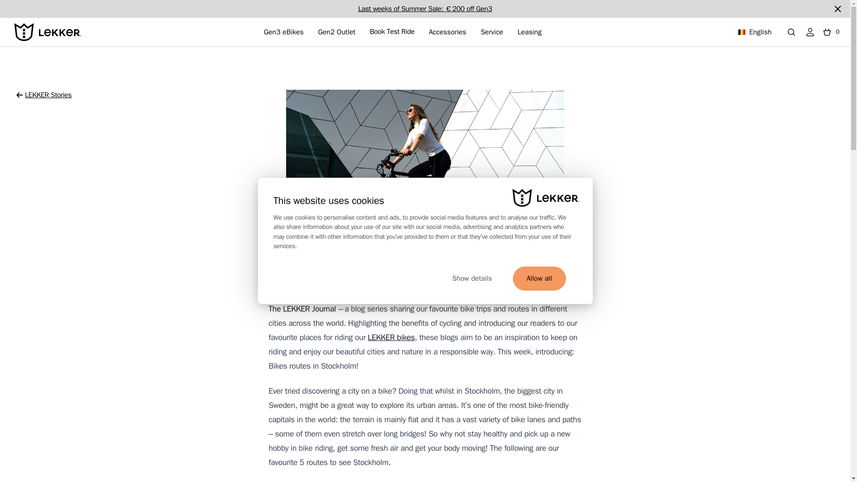 The width and height of the screenshot is (857, 482). Describe the element at coordinates (391, 32) in the screenshot. I see `Book Test Ride` at that location.